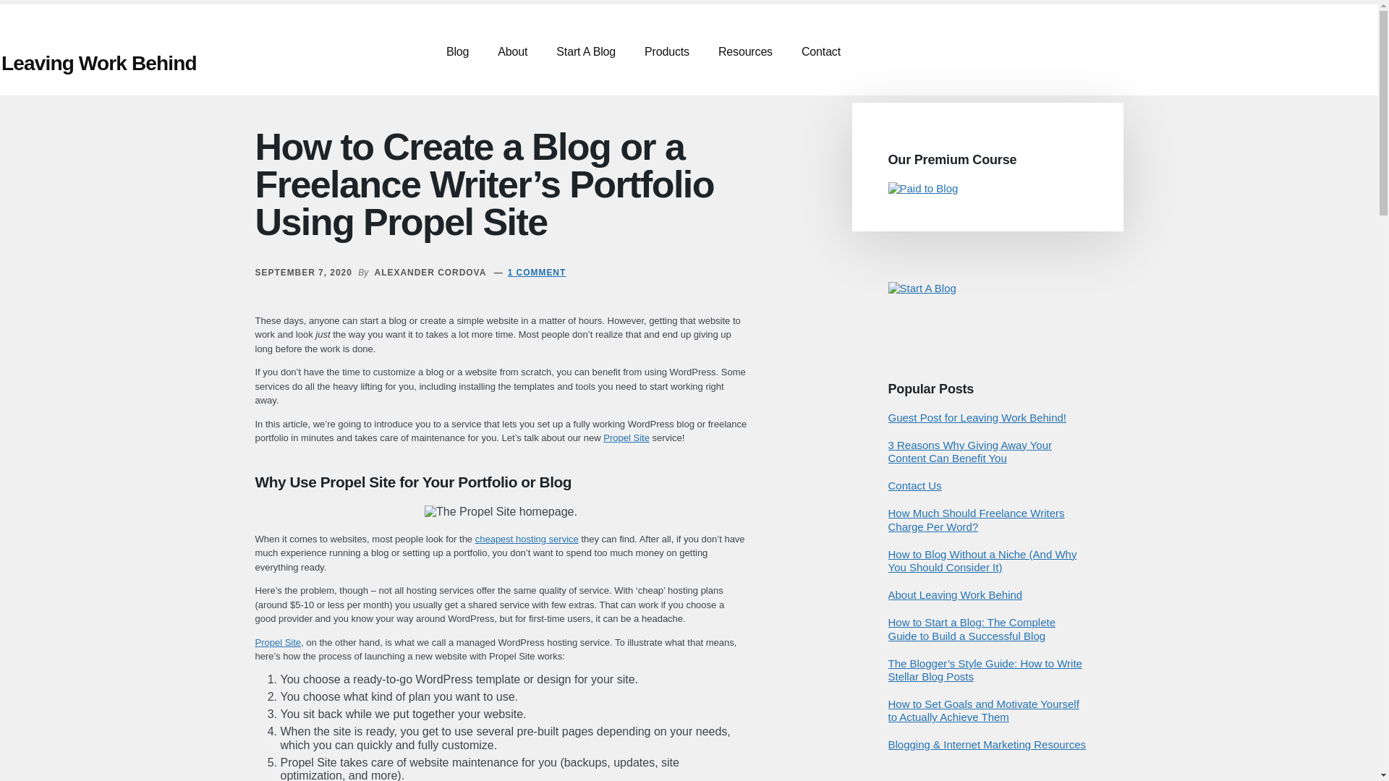 The height and width of the screenshot is (781, 1389). I want to click on Contact Us, so click(914, 486).